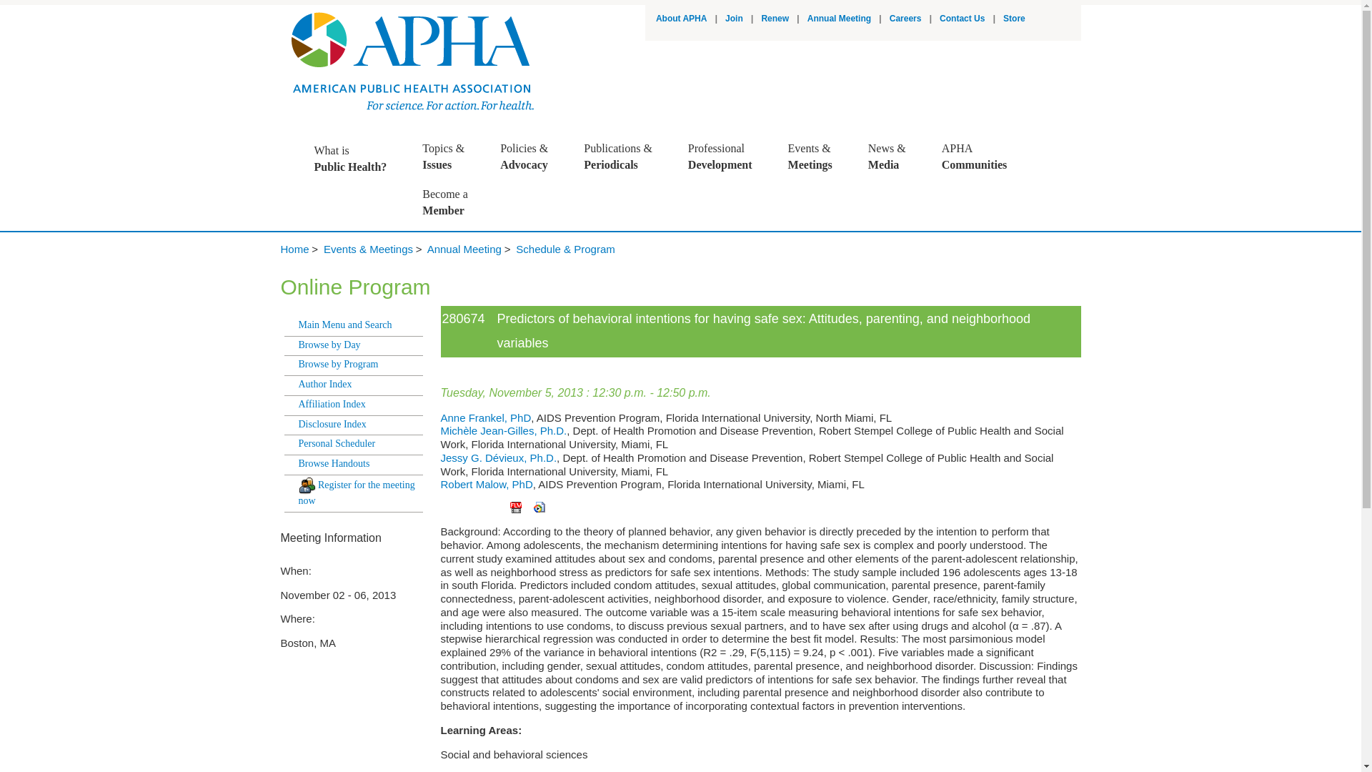 Image resolution: width=1372 pixels, height=772 pixels. I want to click on About APHA, so click(735, 19).